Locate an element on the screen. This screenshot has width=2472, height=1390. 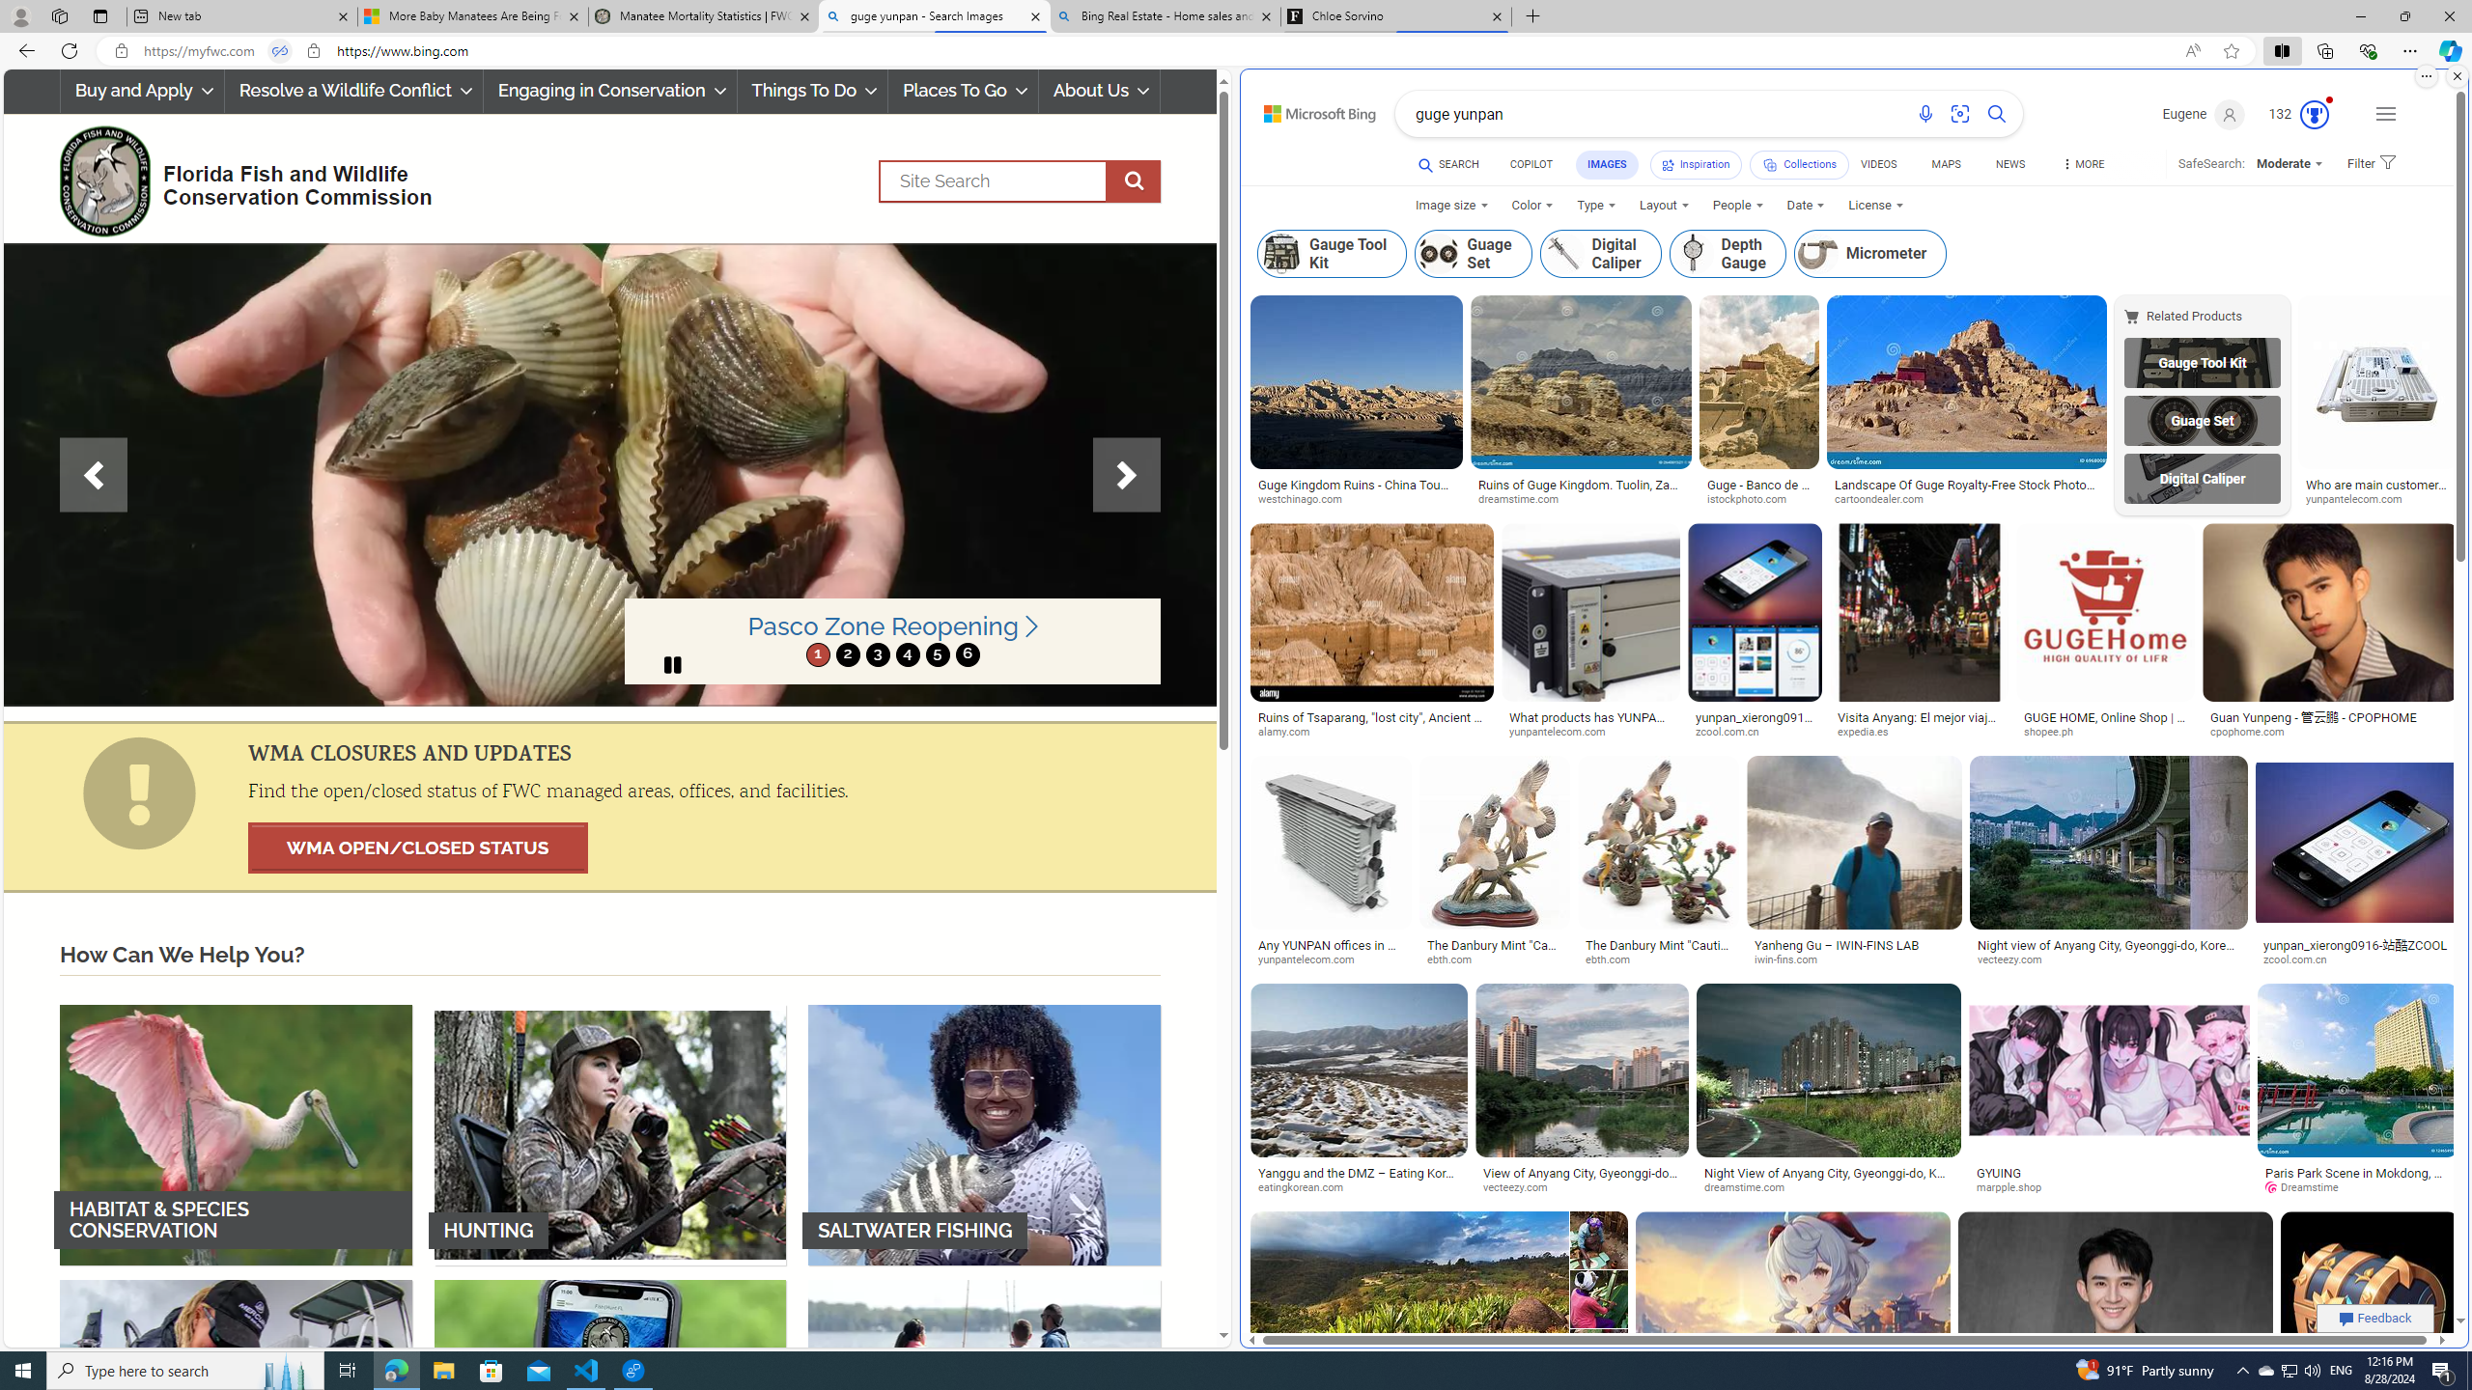
Moderate is located at coordinates (2290, 164).